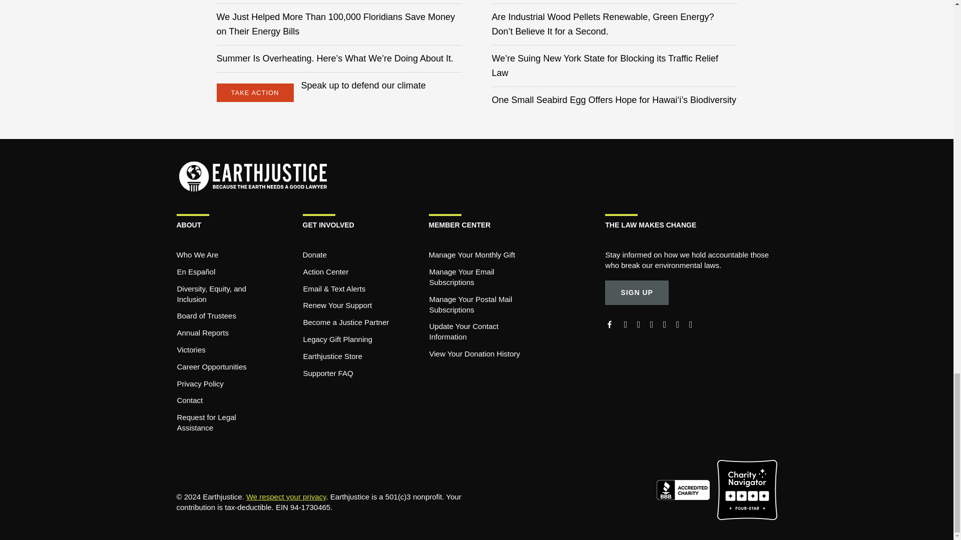 This screenshot has width=961, height=540. What do you see at coordinates (687, 489) in the screenshot?
I see `BBB Accredited` at bounding box center [687, 489].